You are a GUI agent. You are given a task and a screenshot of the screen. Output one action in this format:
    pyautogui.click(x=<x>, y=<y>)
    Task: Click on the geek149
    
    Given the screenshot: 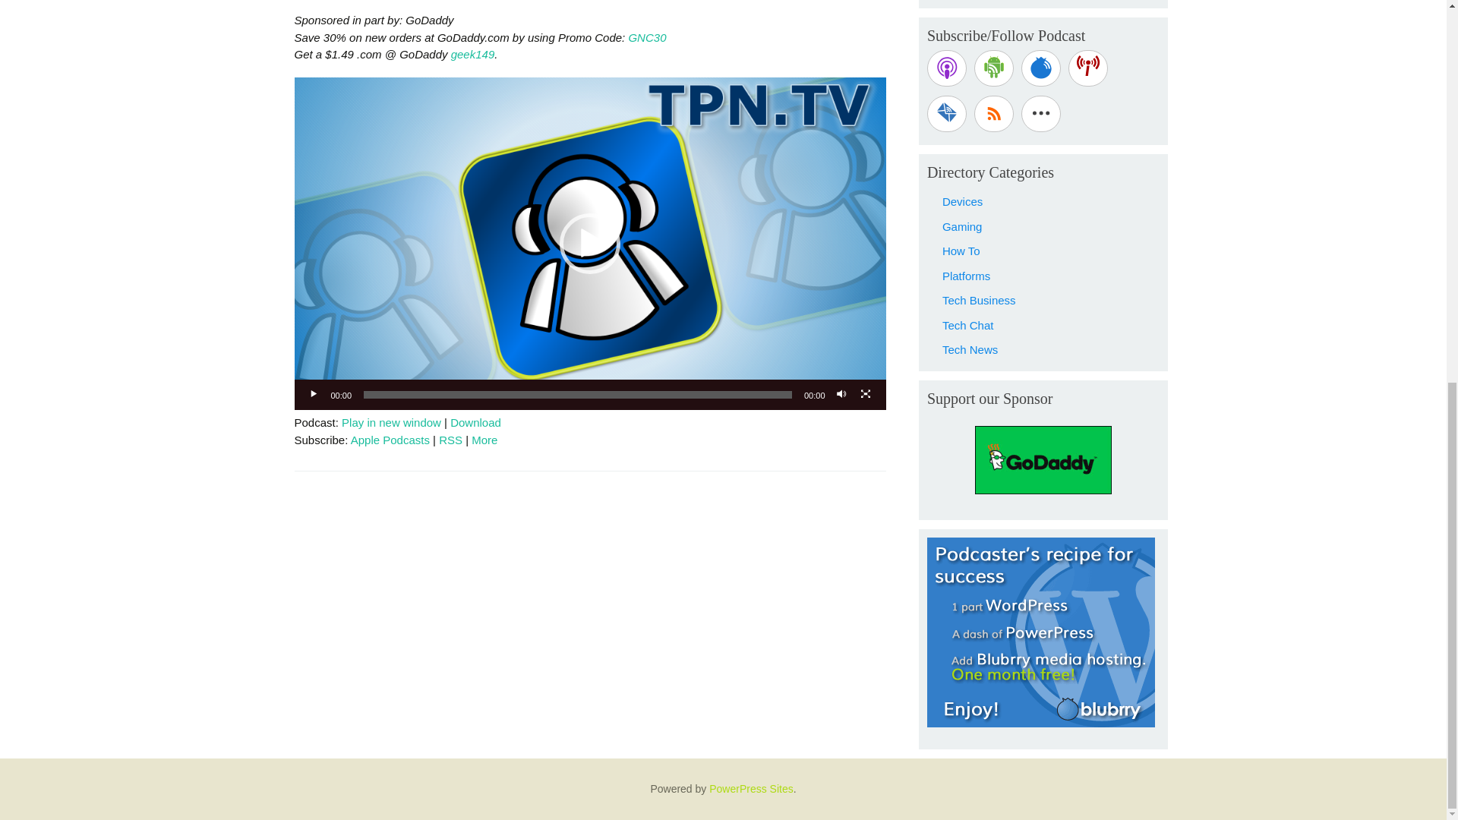 What is the action you would take?
    pyautogui.click(x=472, y=53)
    